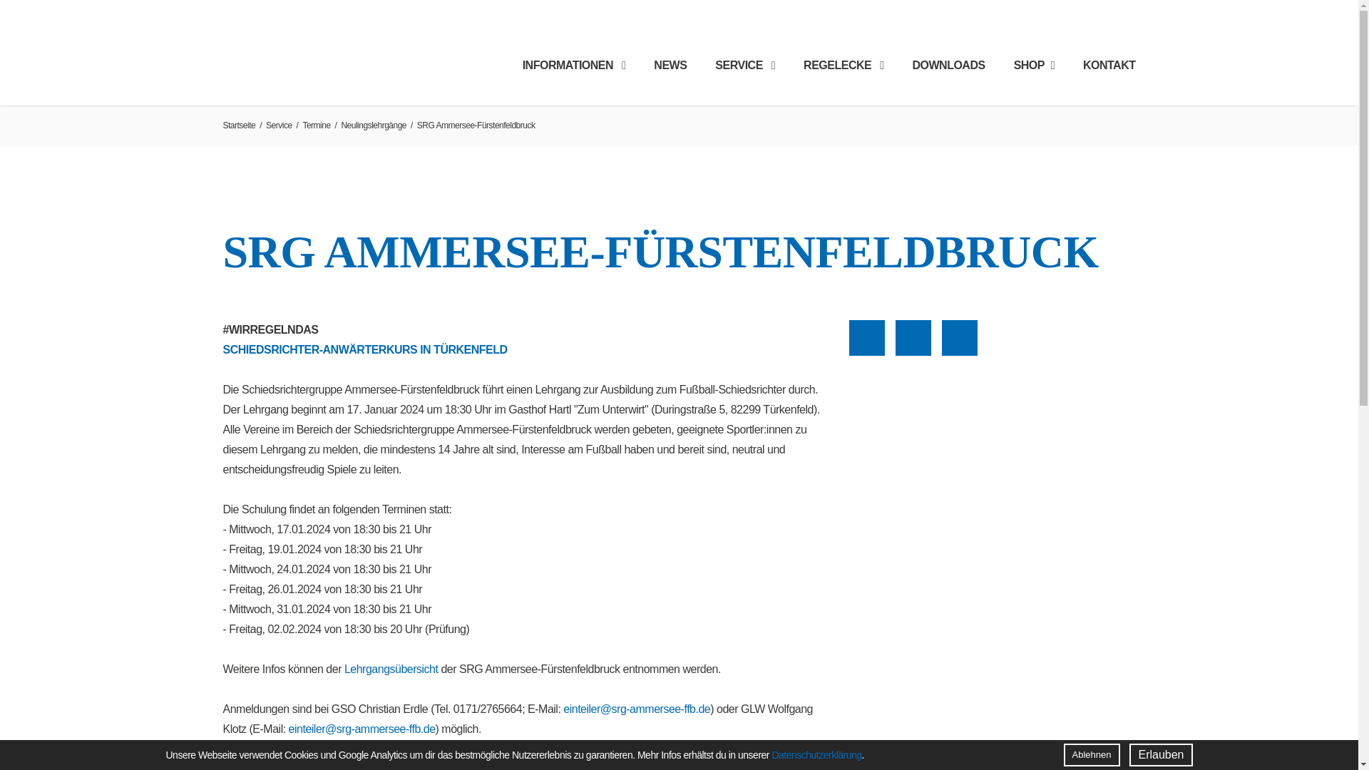  Describe the element at coordinates (913, 338) in the screenshot. I see `Twitter` at that location.